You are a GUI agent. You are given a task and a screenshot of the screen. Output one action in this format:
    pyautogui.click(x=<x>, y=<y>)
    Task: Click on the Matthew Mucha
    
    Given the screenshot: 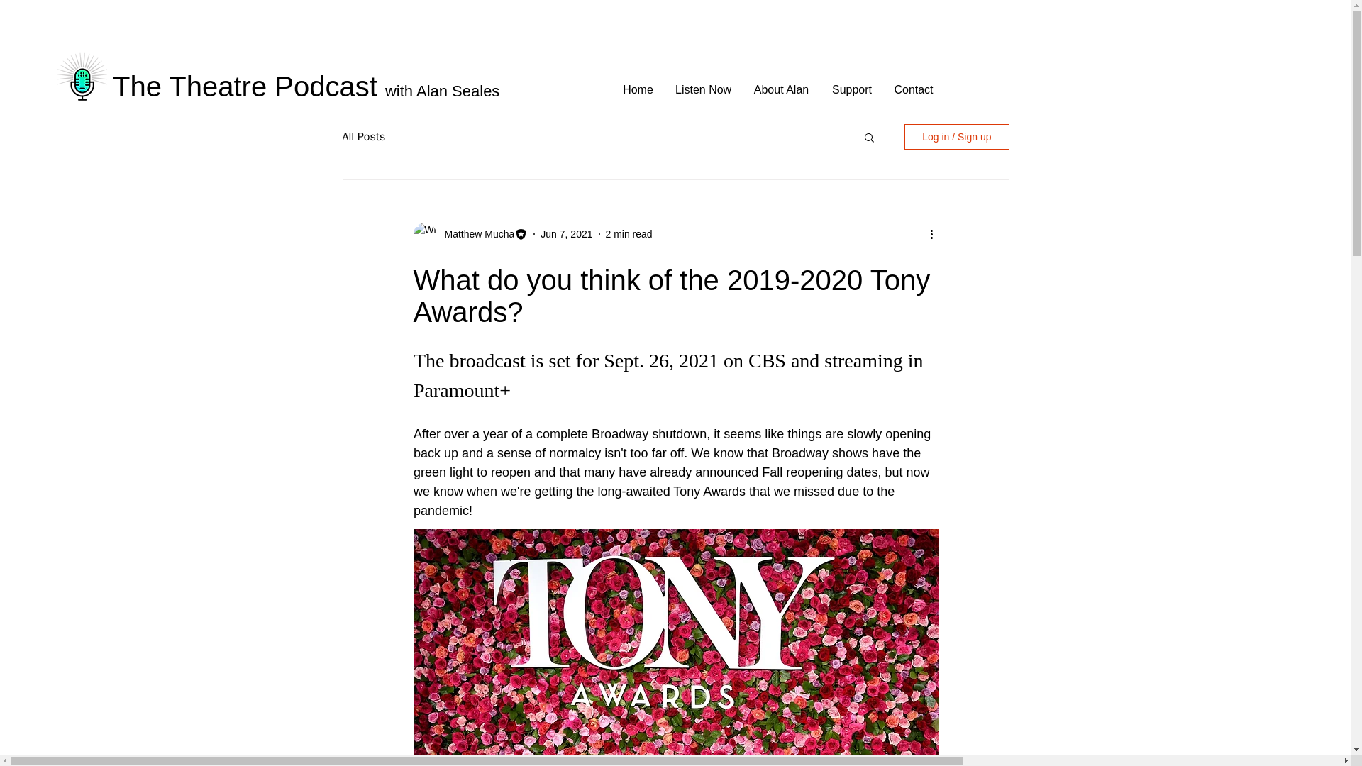 What is the action you would take?
    pyautogui.click(x=475, y=234)
    